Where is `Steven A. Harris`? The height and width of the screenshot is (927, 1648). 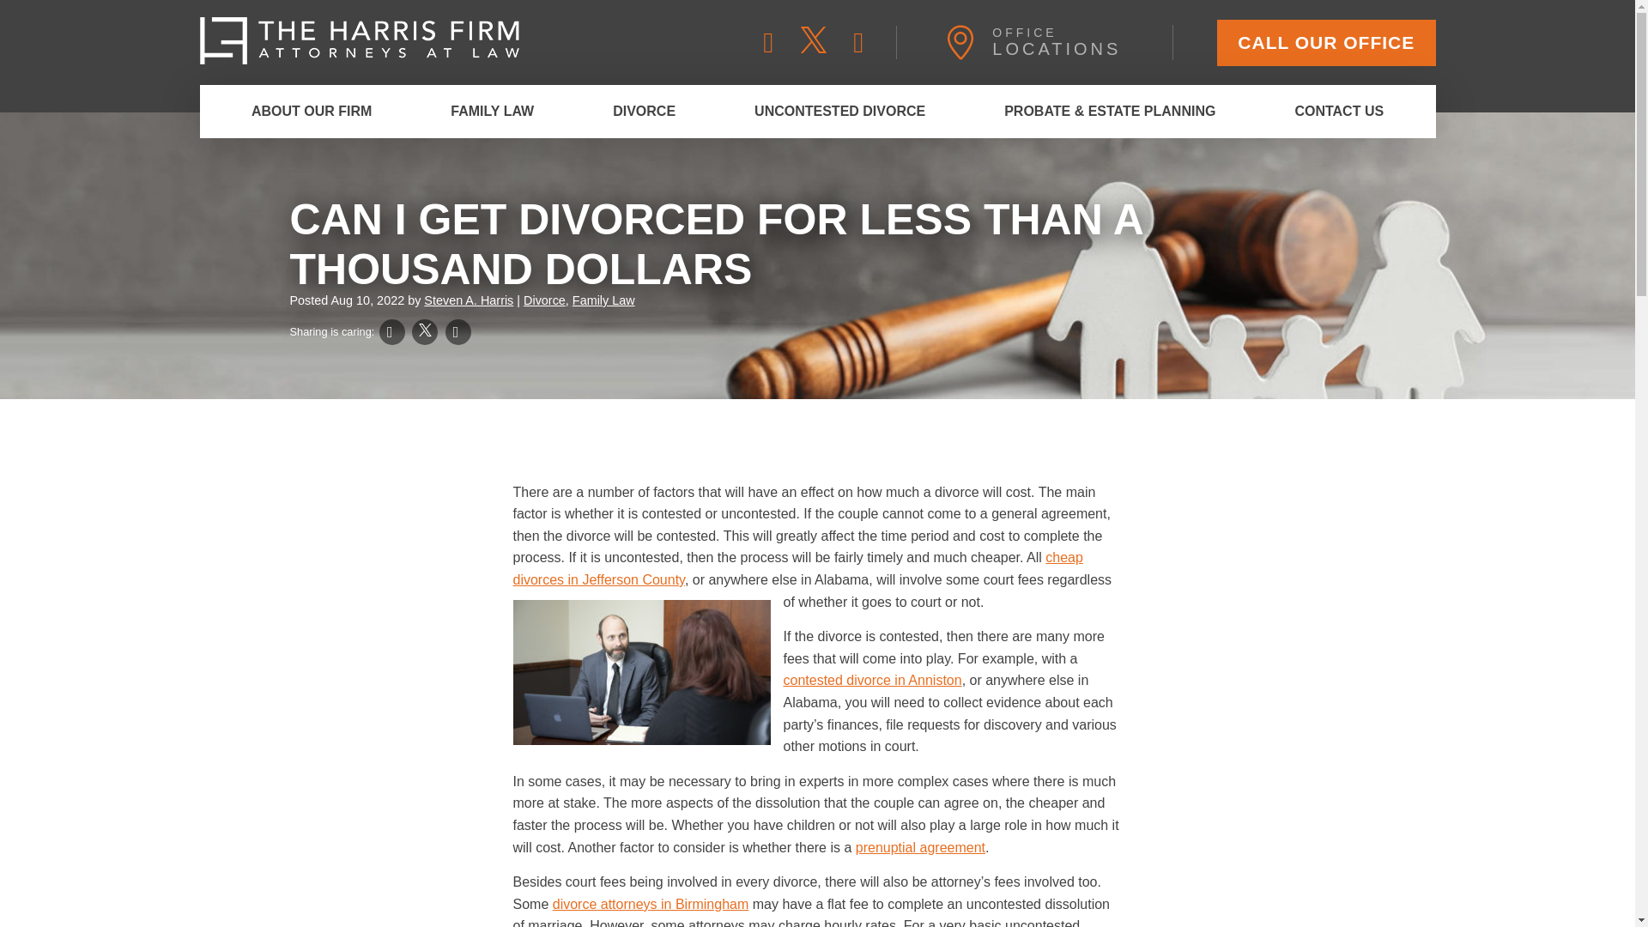
Steven A. Harris is located at coordinates (1339, 112).